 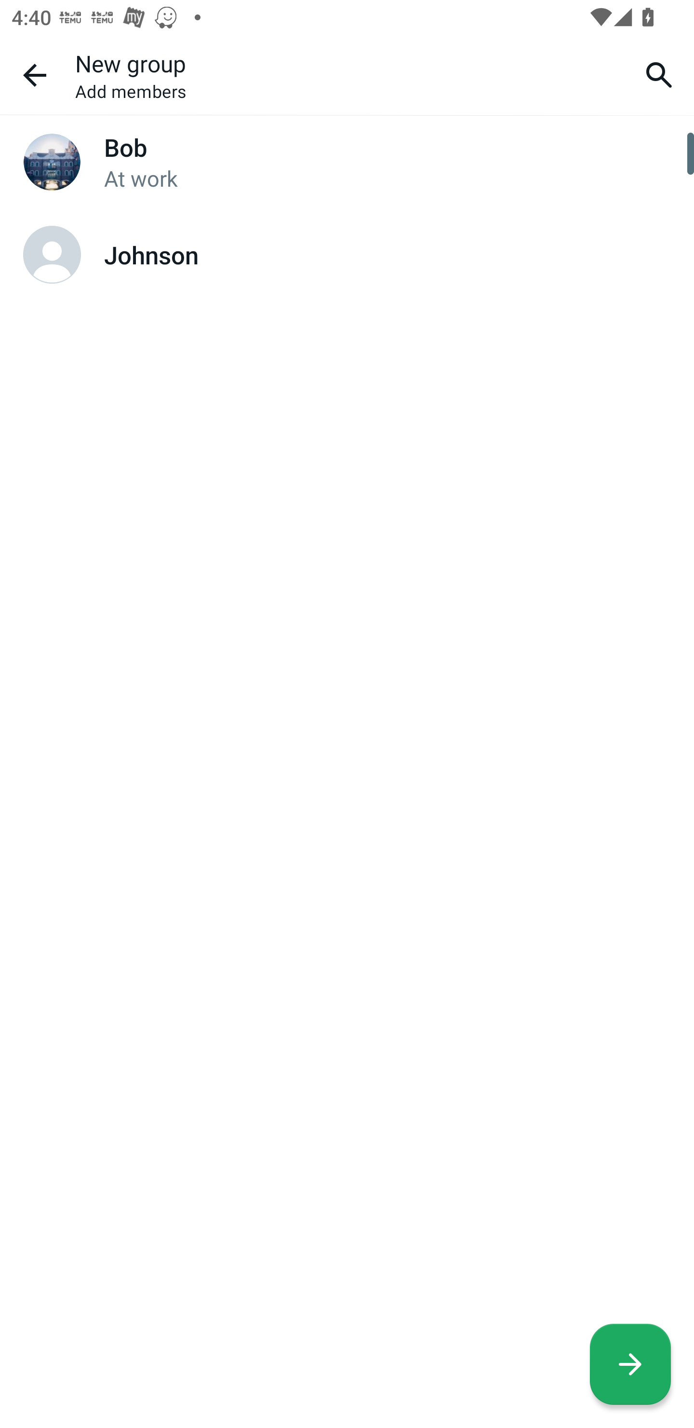 I want to click on Bob Bob ‎At work, so click(x=347, y=162).